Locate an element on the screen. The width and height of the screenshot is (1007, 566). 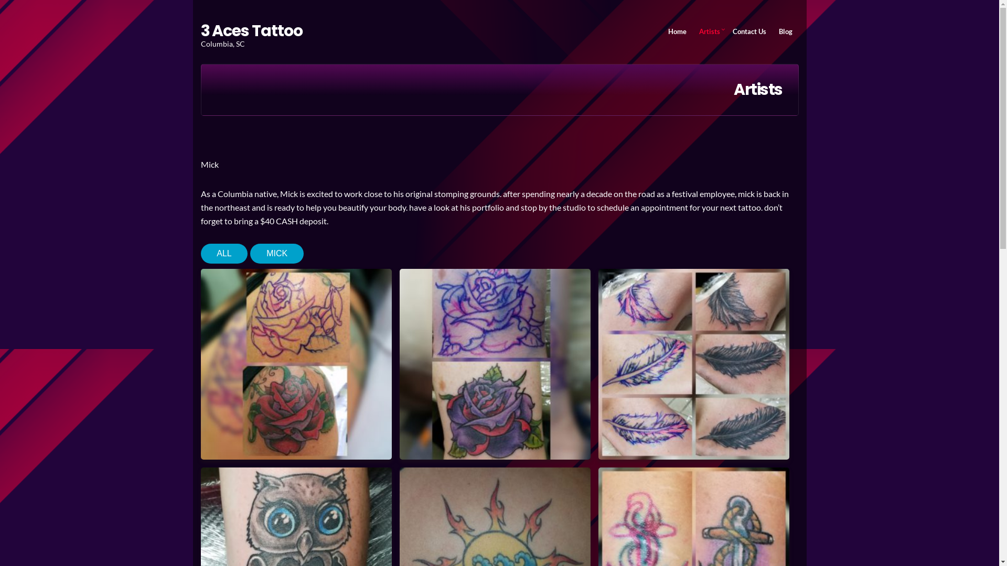
IMG_20170609_211150_762 is located at coordinates (296, 364).